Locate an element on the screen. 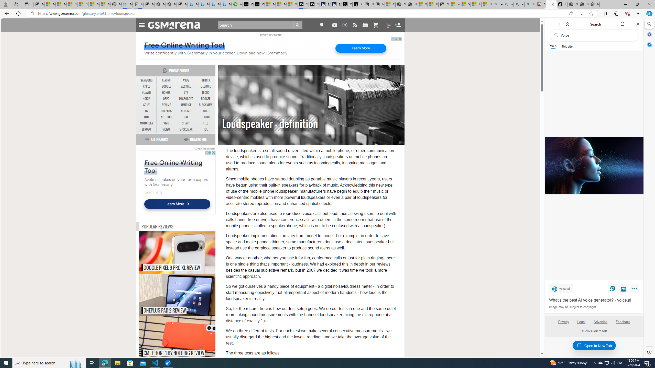 The height and width of the screenshot is (368, 655). Search the web is located at coordinates (597, 35).